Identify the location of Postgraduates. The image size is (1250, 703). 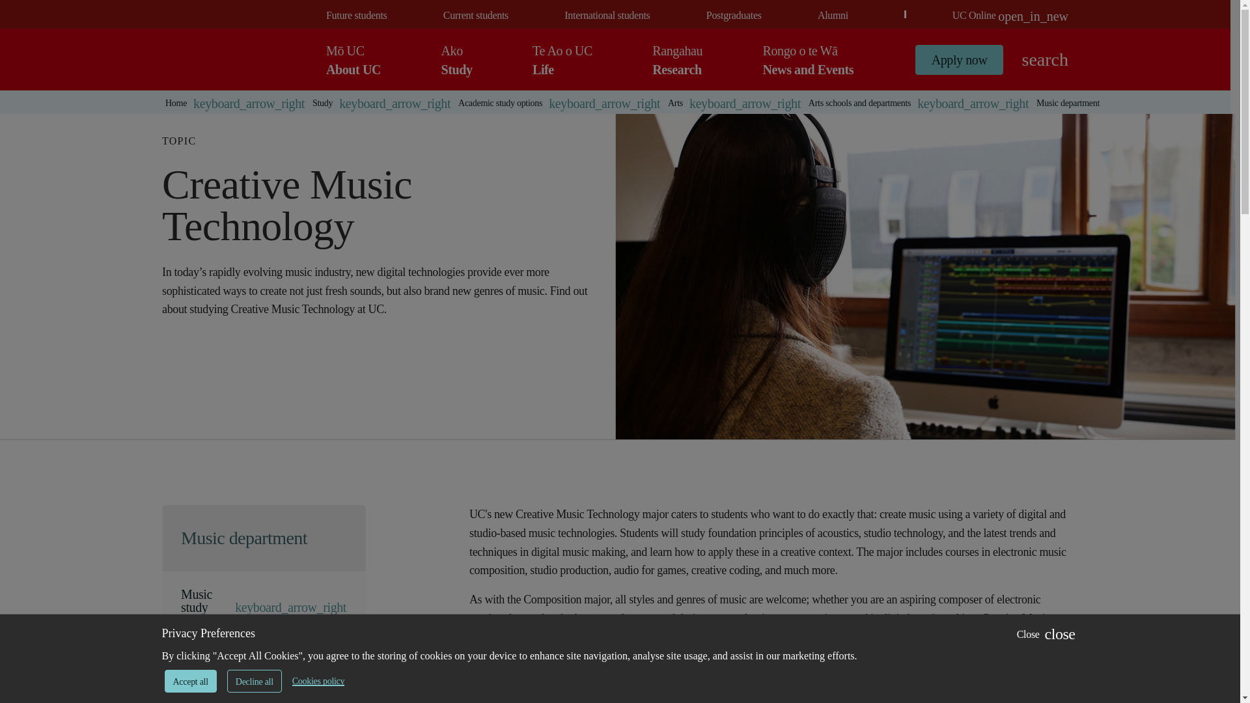
(476, 16).